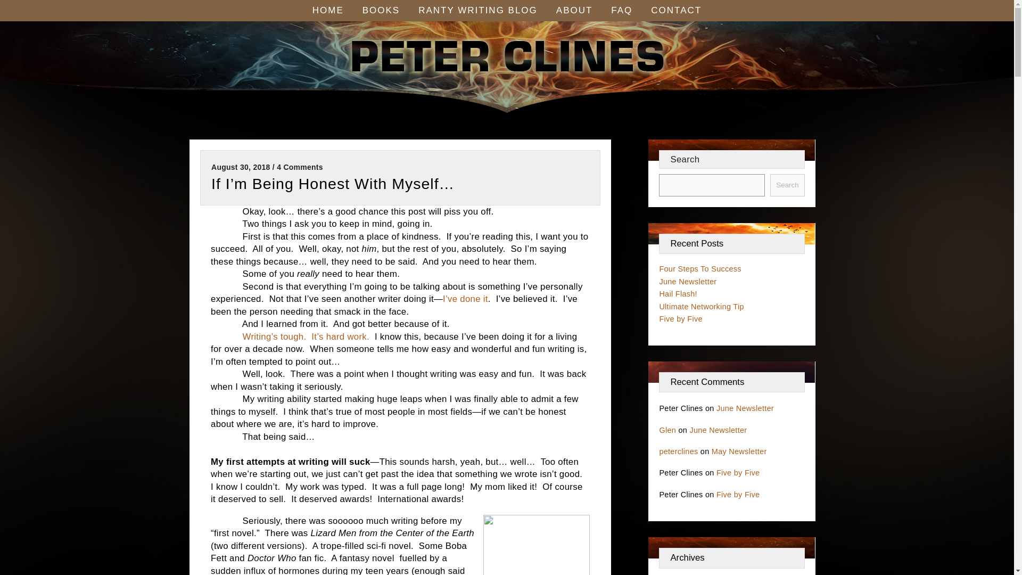 Image resolution: width=1022 pixels, height=575 pixels. What do you see at coordinates (478, 11) in the screenshot?
I see `RANTY WRITING BLOG` at bounding box center [478, 11].